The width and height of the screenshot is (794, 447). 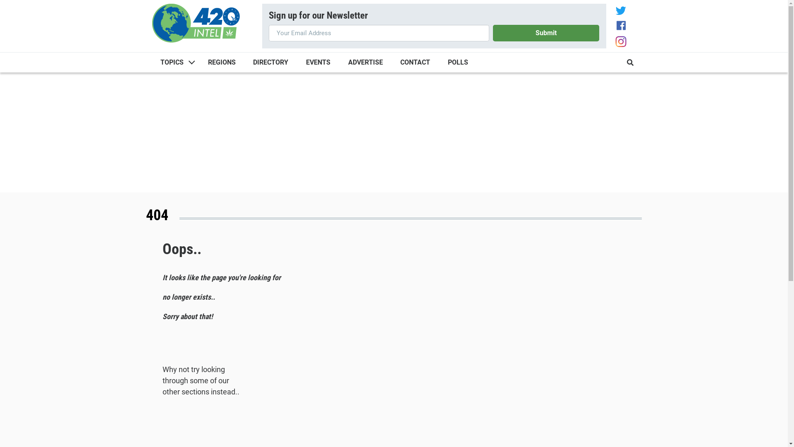 What do you see at coordinates (630, 62) in the screenshot?
I see `Search` at bounding box center [630, 62].